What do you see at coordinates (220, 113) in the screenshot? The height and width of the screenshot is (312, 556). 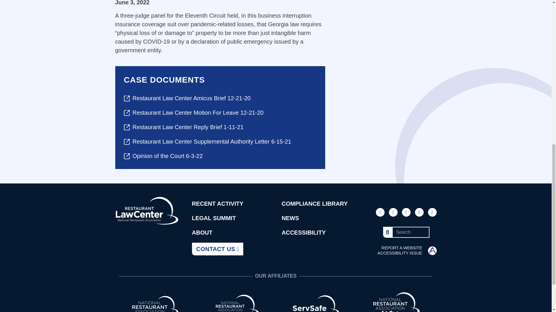 I see `Restaurant Law Center Motion For Leave 12-21-20` at bounding box center [220, 113].